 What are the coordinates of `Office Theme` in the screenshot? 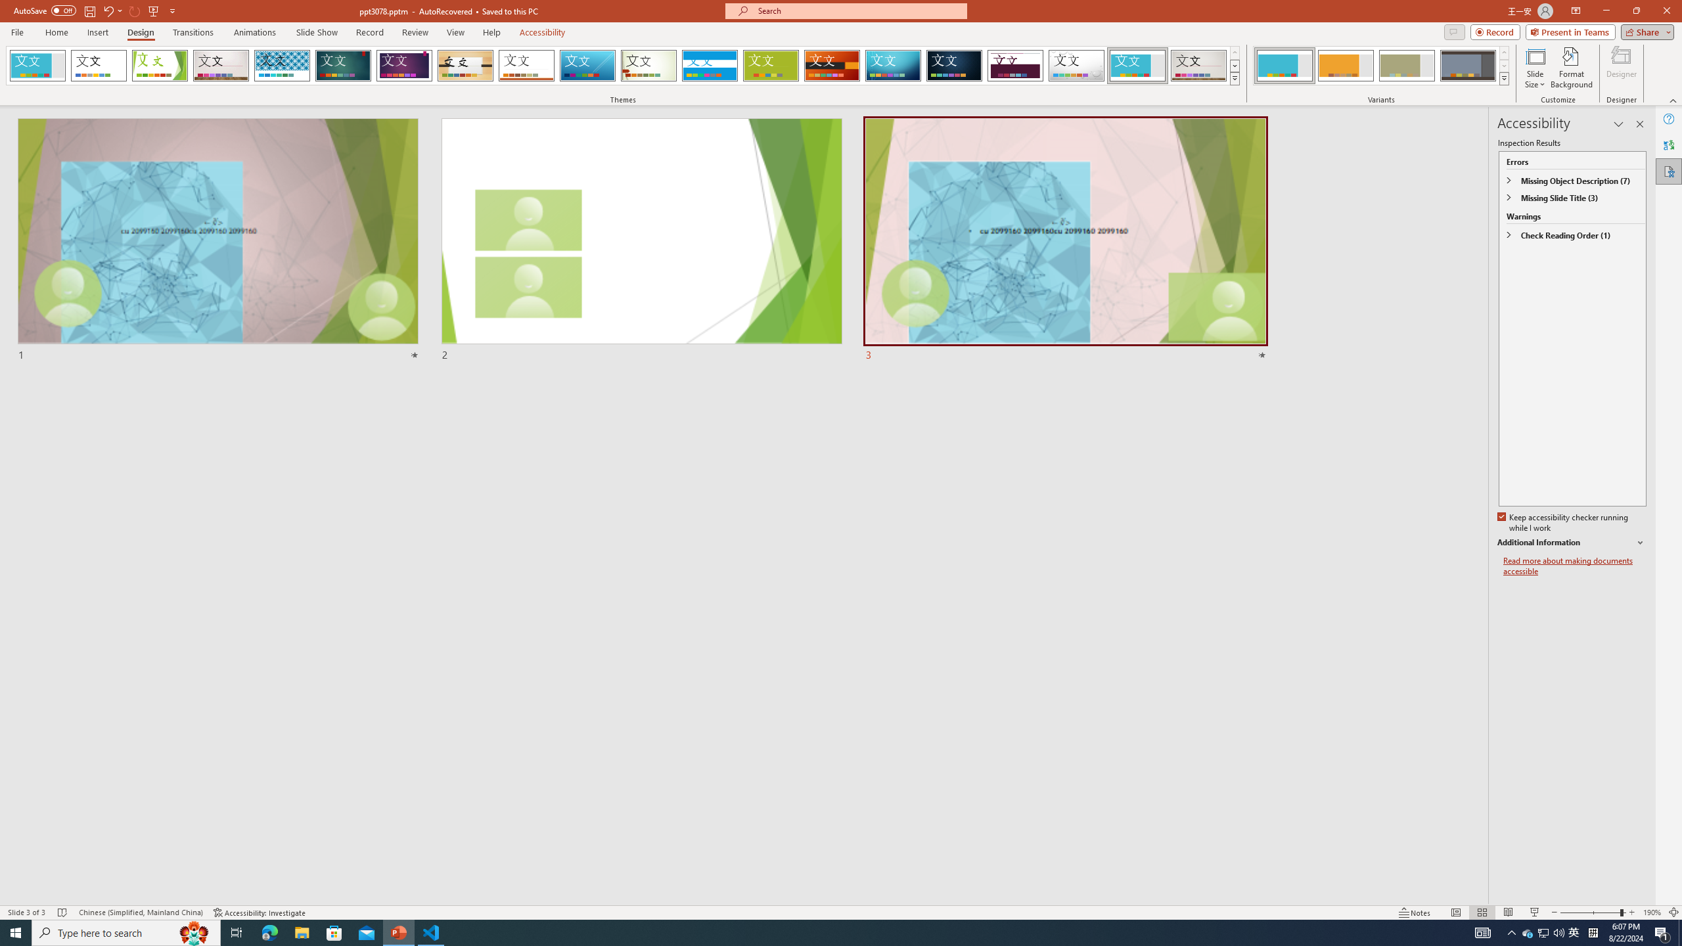 It's located at (99, 66).